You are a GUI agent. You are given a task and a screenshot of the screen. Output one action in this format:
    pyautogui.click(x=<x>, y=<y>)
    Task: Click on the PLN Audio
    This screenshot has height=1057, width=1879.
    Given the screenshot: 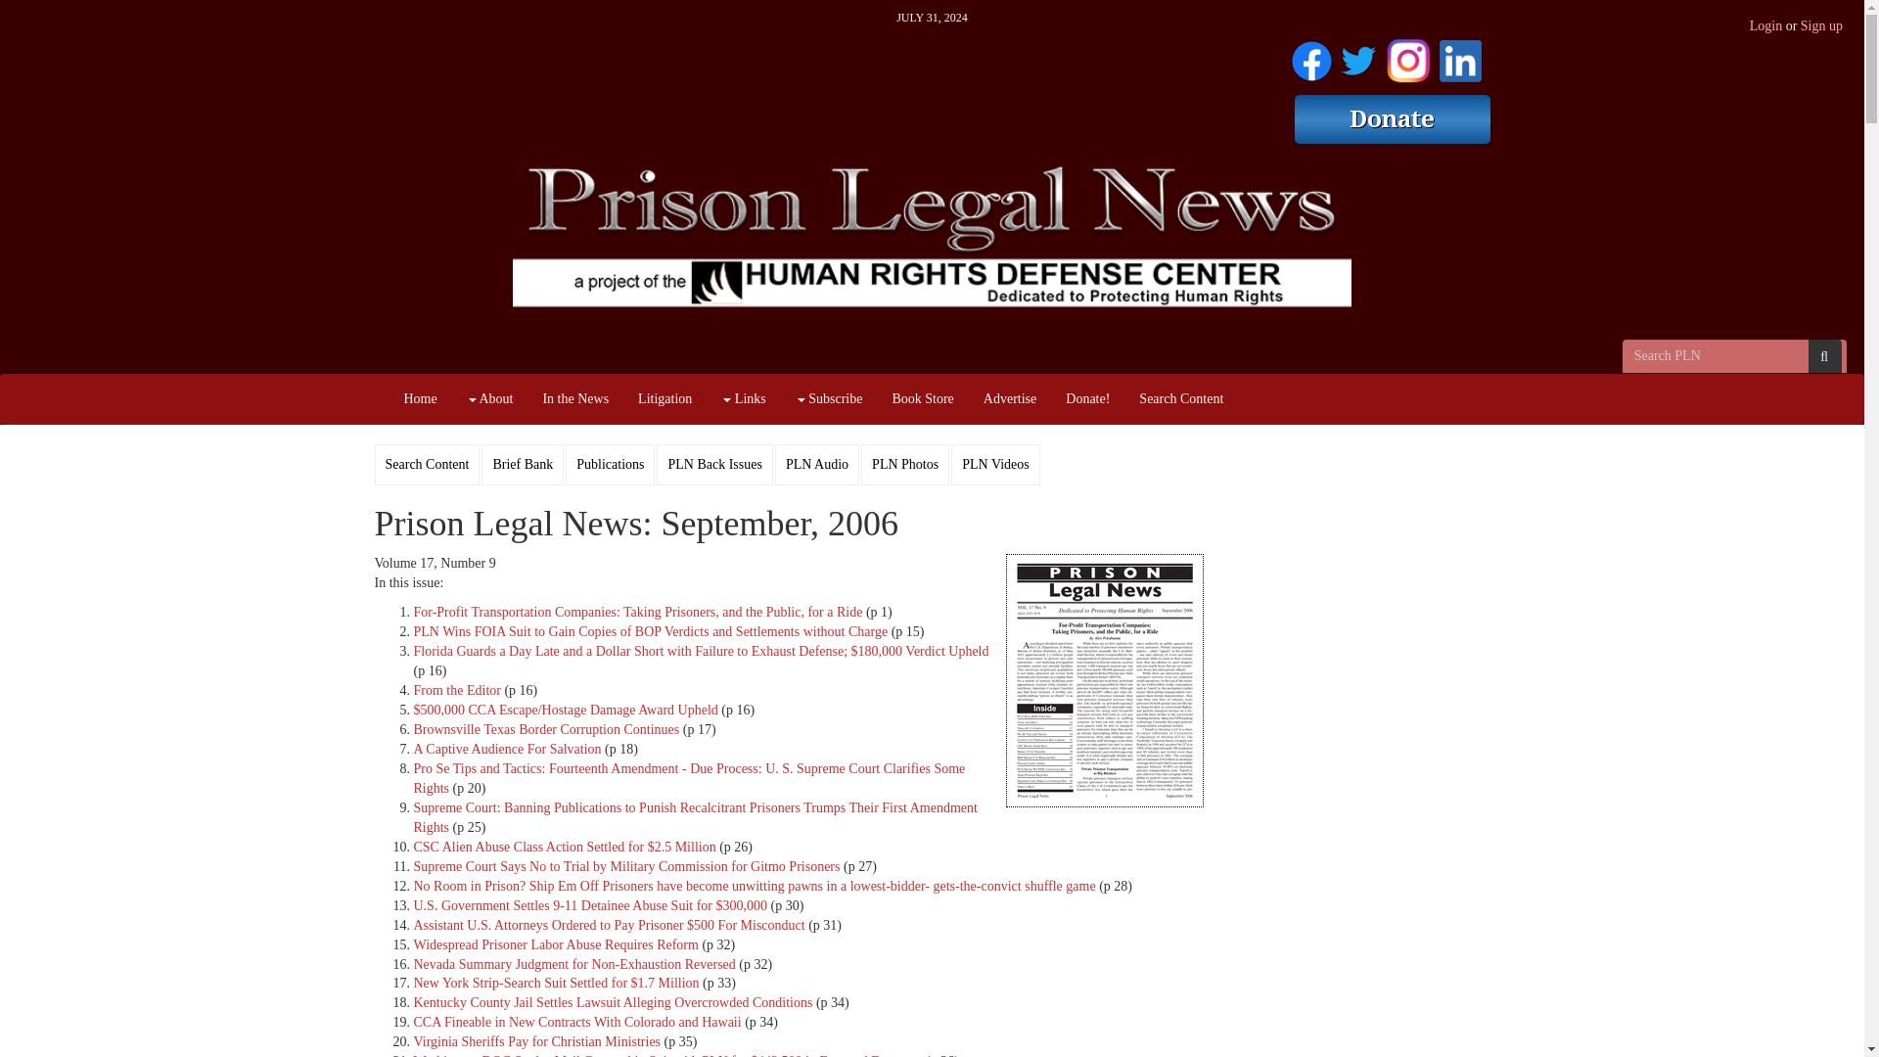 What is the action you would take?
    pyautogui.click(x=816, y=464)
    